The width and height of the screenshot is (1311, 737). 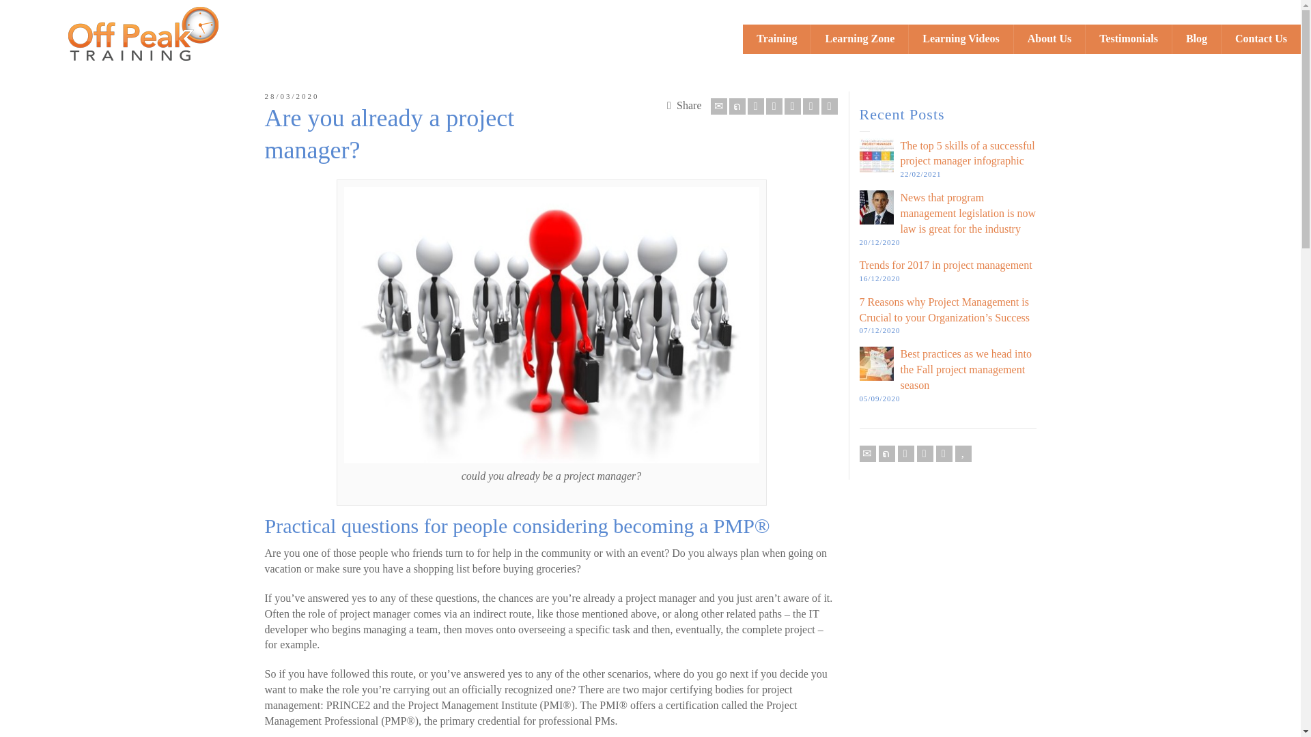 I want to click on Learning Zone, so click(x=860, y=38).